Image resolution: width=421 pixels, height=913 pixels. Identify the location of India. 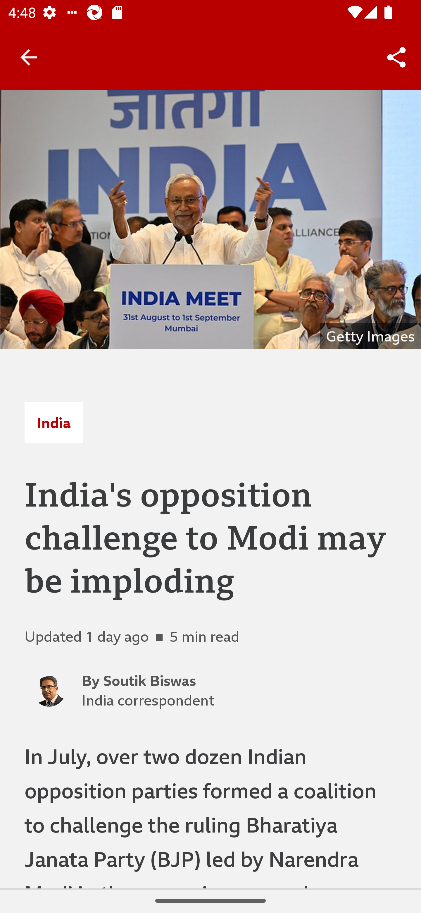
(54, 423).